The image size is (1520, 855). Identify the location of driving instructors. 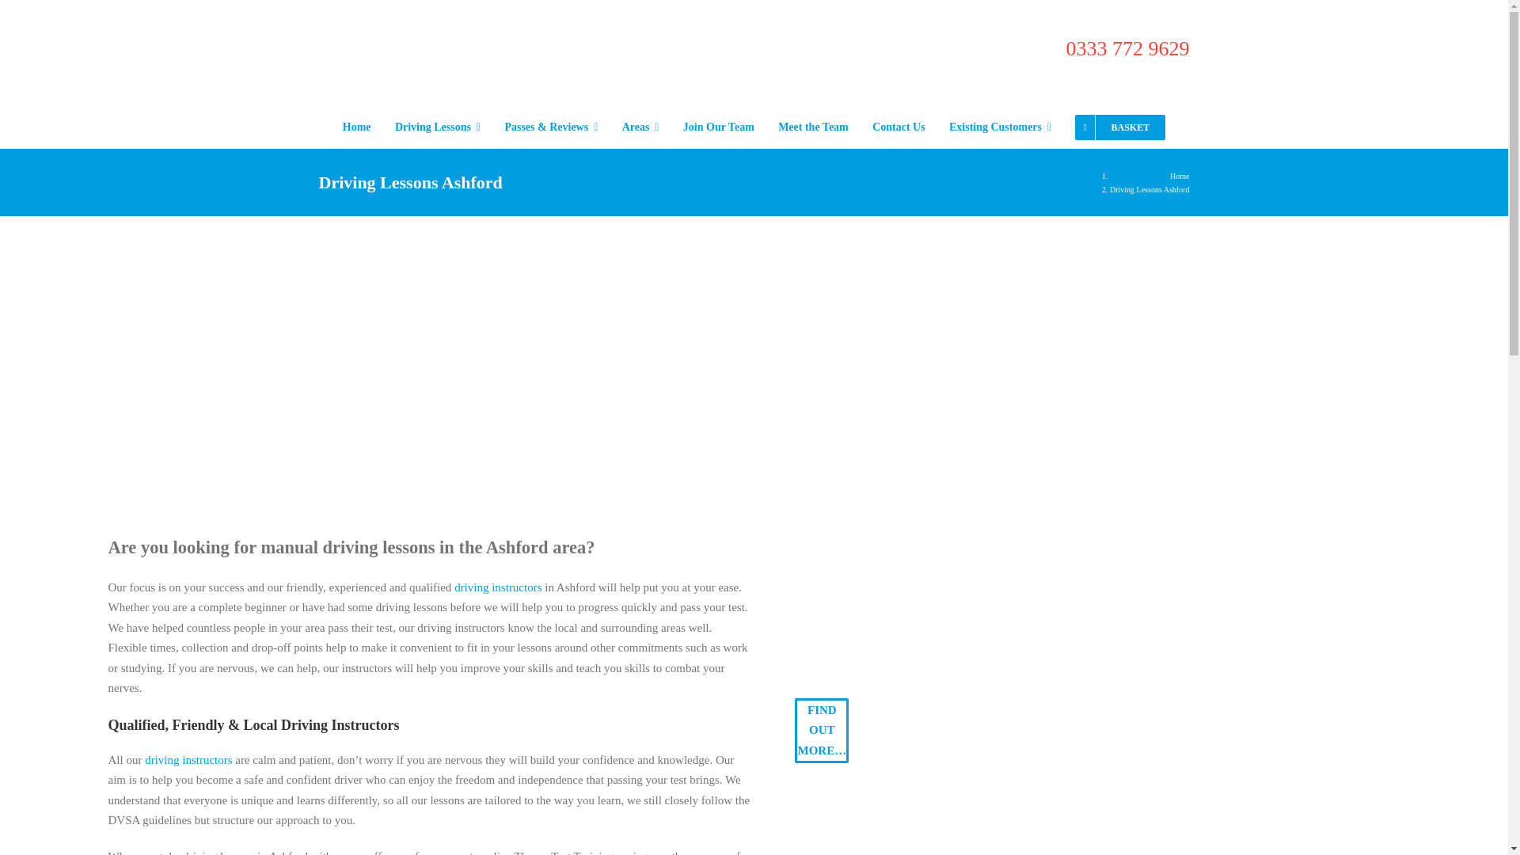
(188, 759).